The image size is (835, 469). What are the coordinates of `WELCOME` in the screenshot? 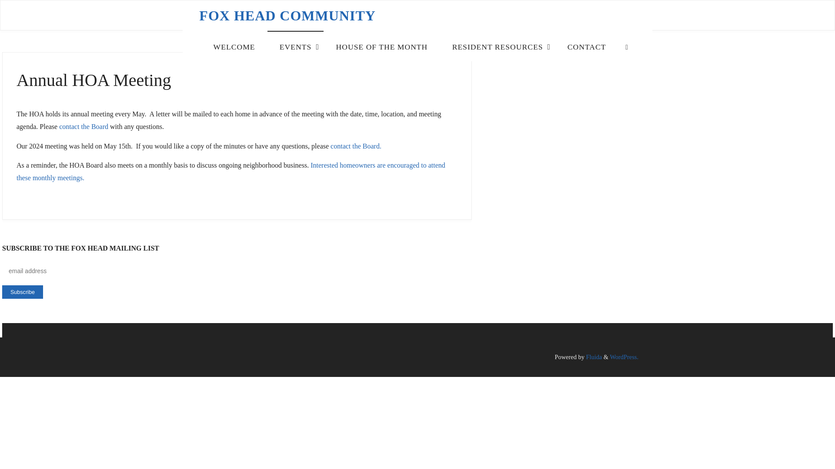 It's located at (234, 46).